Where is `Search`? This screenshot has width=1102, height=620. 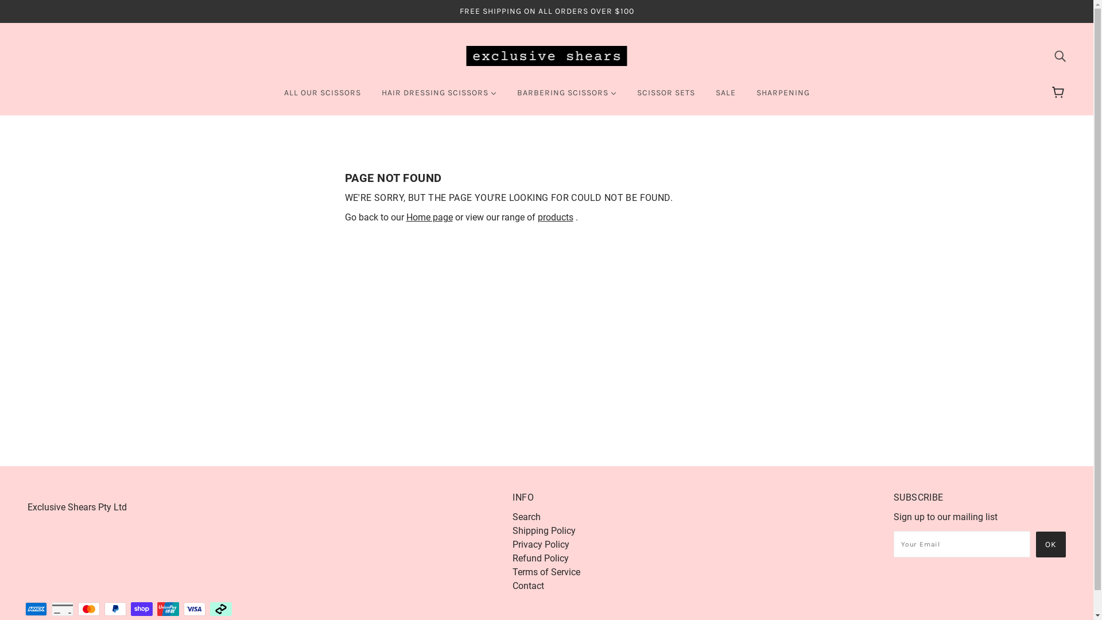 Search is located at coordinates (527, 517).